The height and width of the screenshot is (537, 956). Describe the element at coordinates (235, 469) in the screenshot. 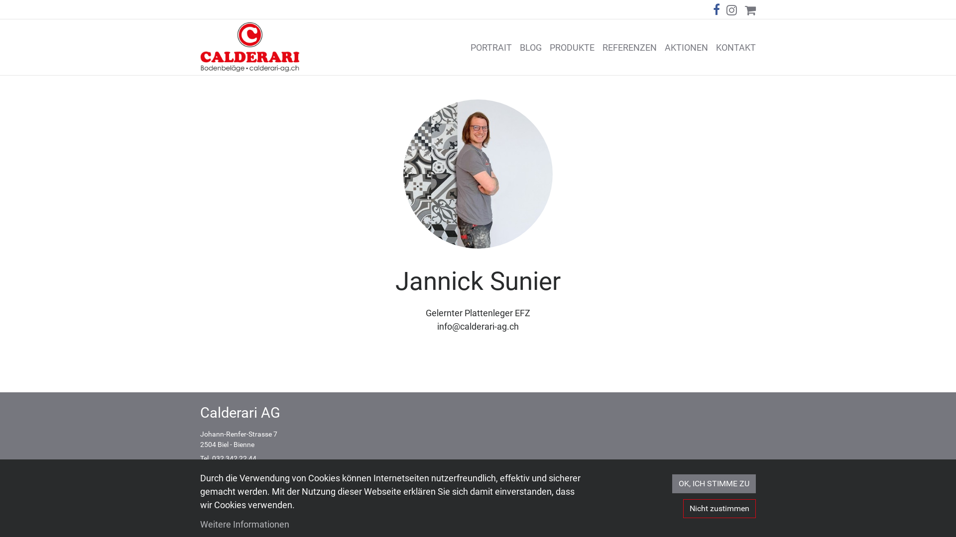

I see `032 342 22 46` at that location.